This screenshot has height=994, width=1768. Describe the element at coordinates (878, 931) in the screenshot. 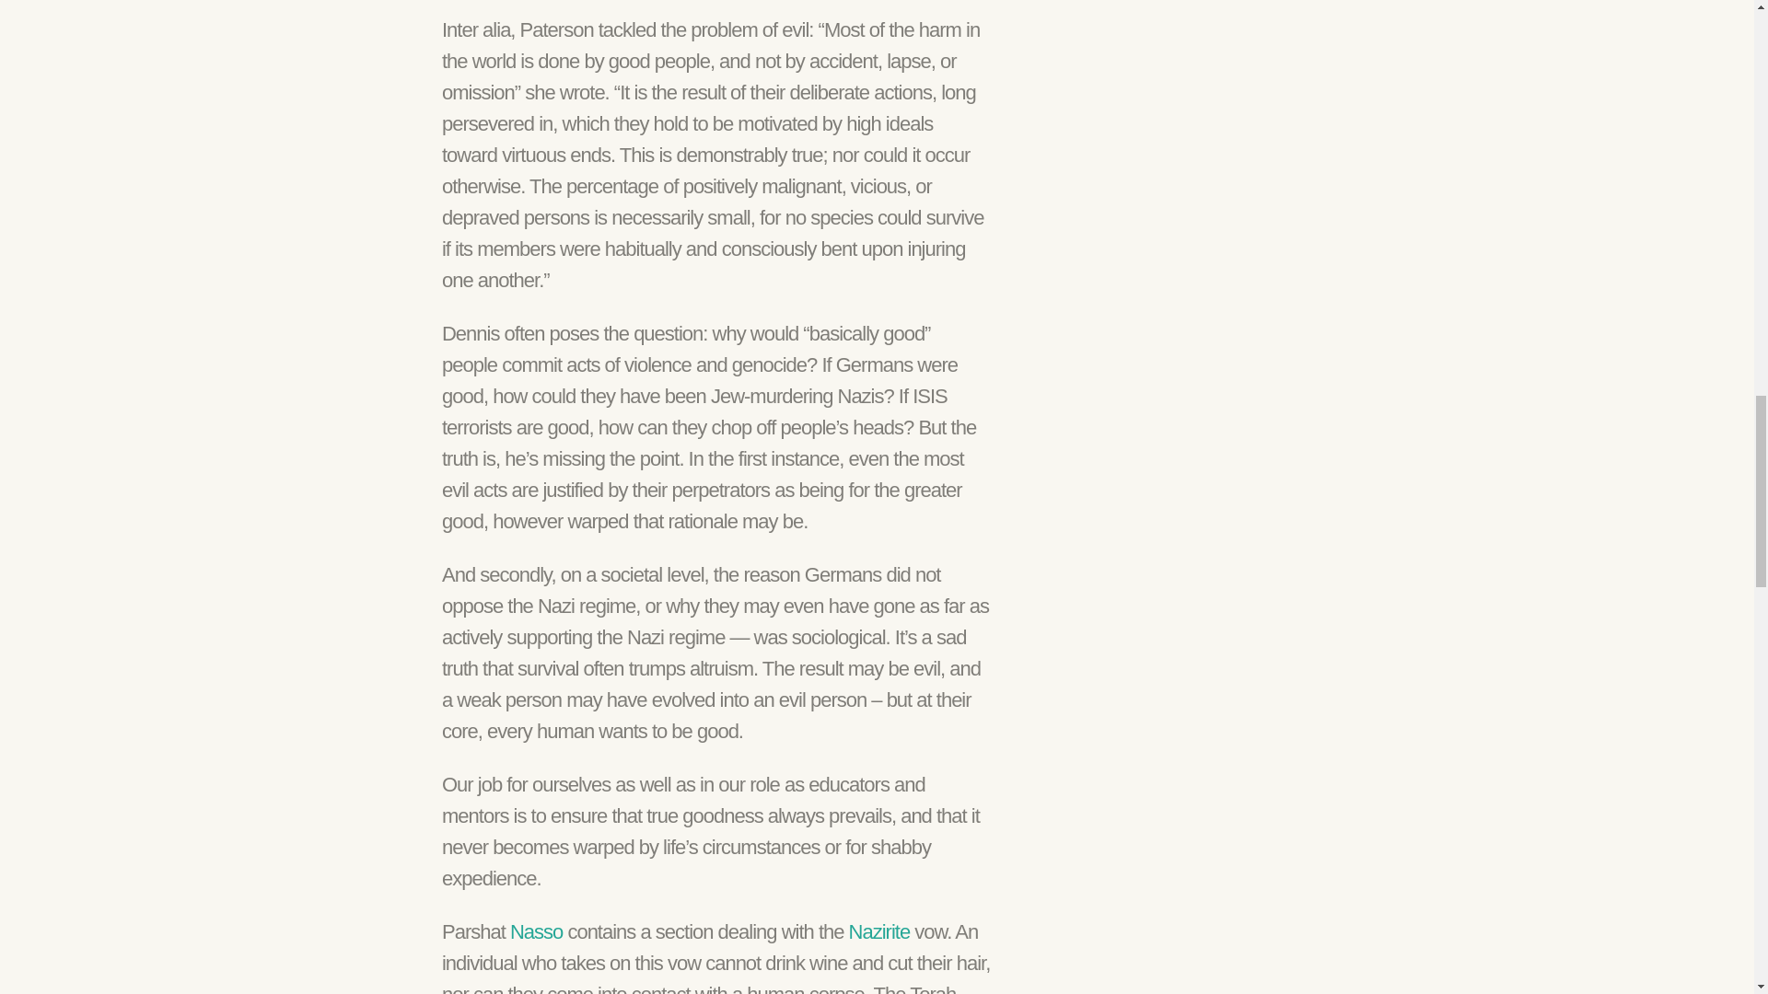

I see `Nazirite` at that location.